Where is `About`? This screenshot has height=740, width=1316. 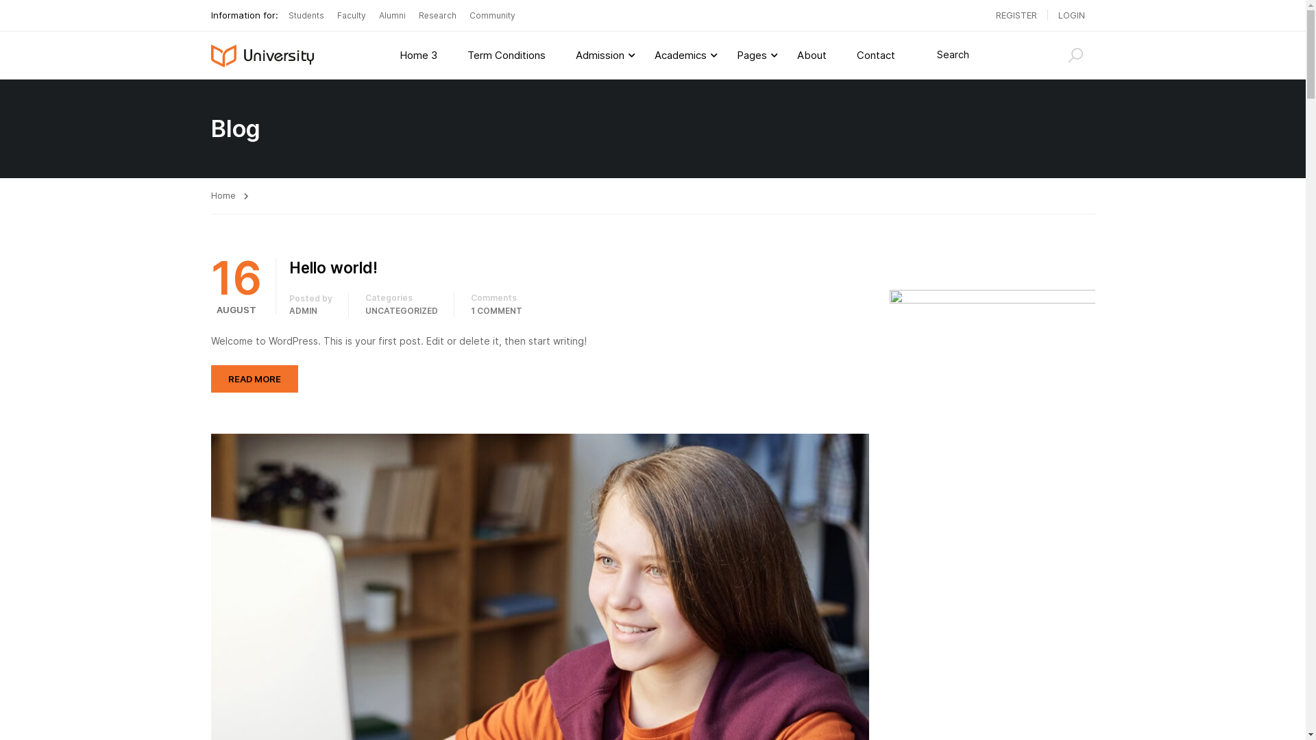 About is located at coordinates (812, 56).